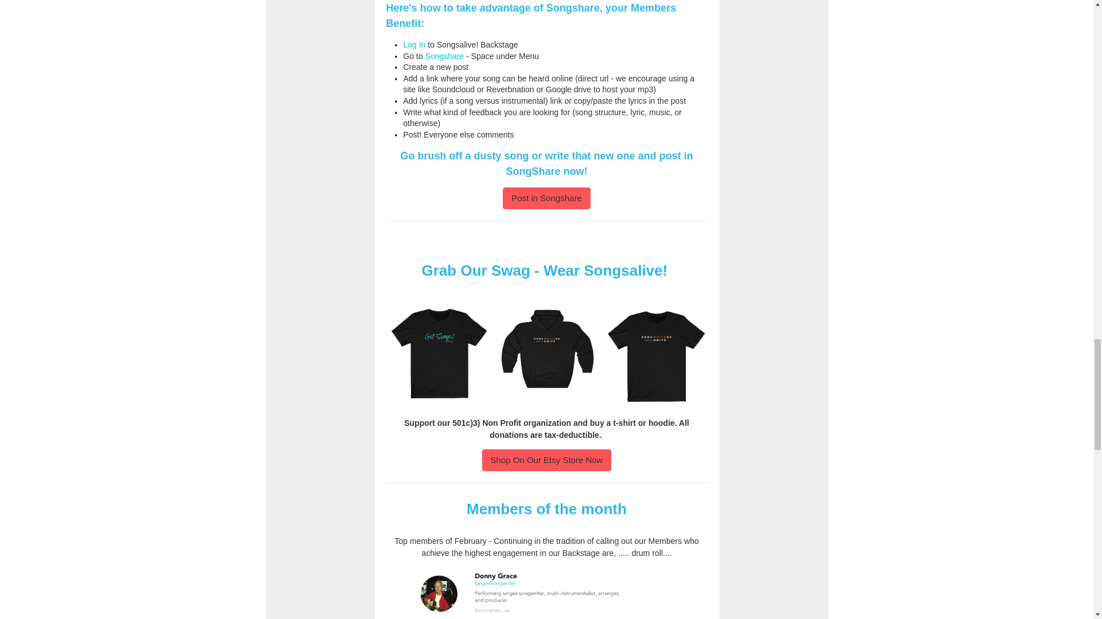  I want to click on Post in Songshare, so click(546, 198).